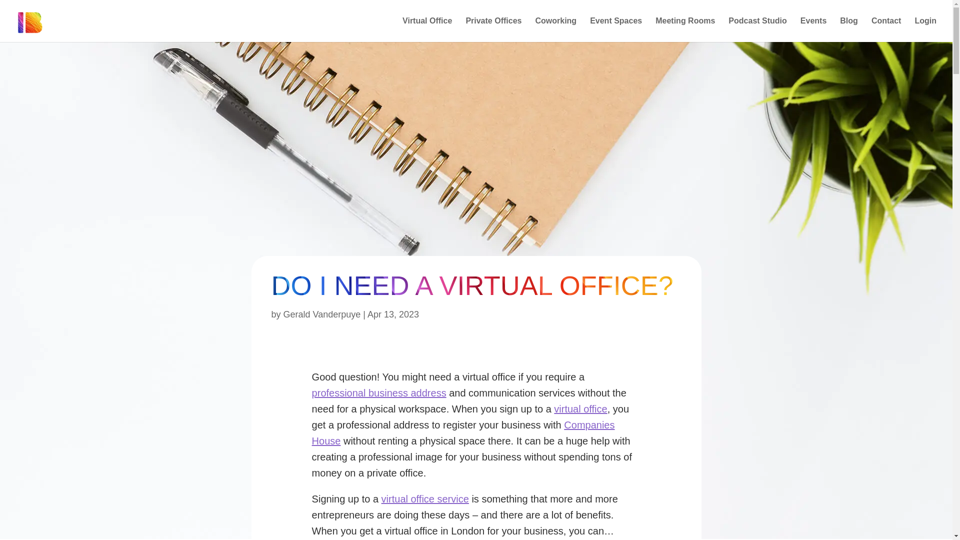 This screenshot has height=540, width=960. I want to click on Meeting Rooms, so click(685, 29).